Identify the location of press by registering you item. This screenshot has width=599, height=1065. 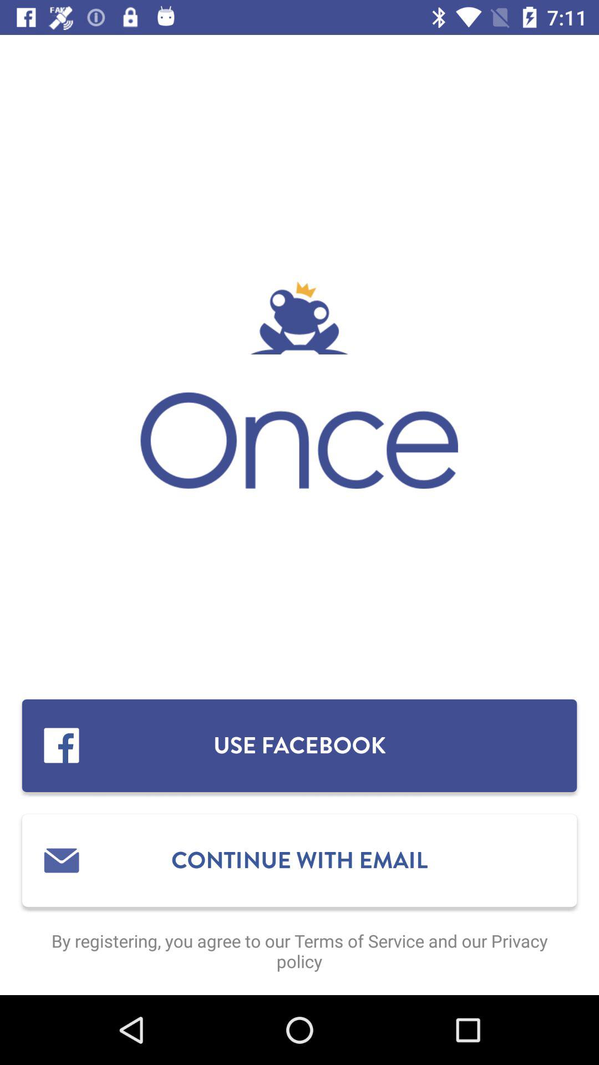
(299, 951).